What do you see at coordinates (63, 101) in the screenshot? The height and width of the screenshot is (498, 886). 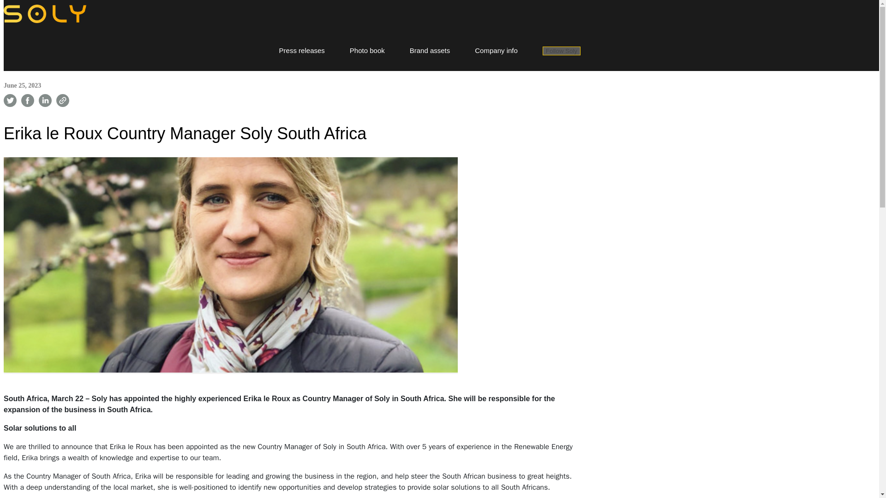 I see `Click to copy URL` at bounding box center [63, 101].